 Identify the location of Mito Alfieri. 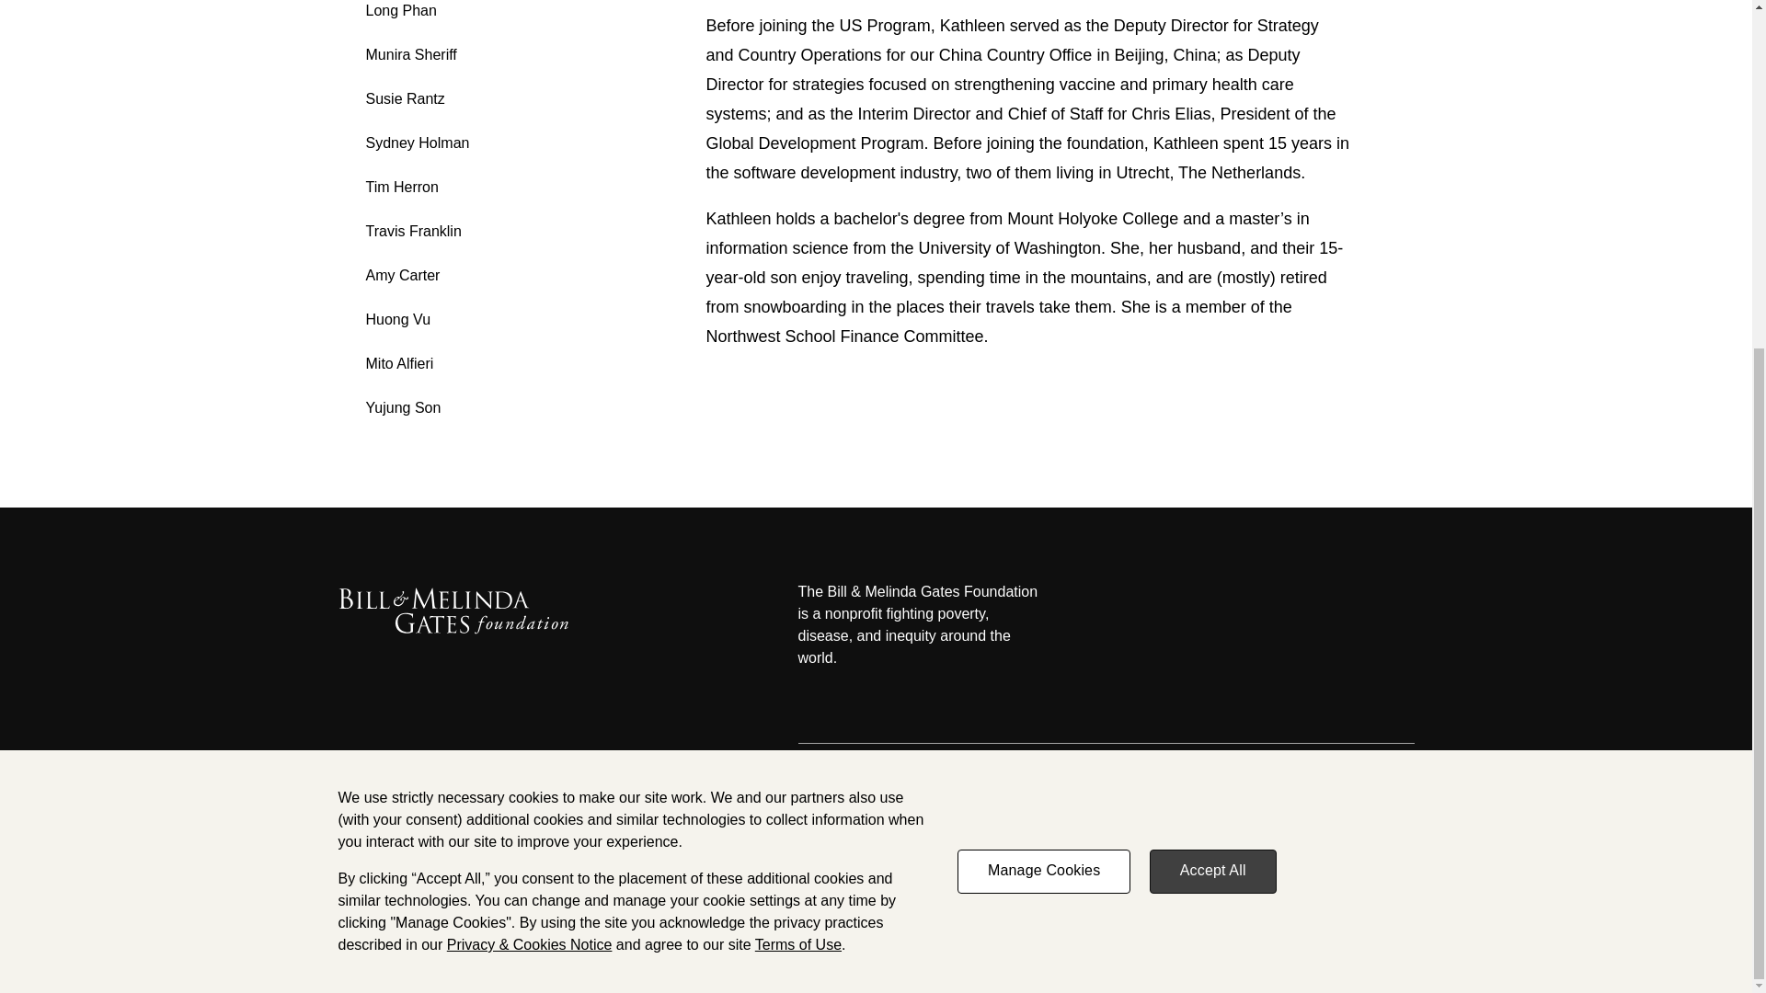
(399, 362).